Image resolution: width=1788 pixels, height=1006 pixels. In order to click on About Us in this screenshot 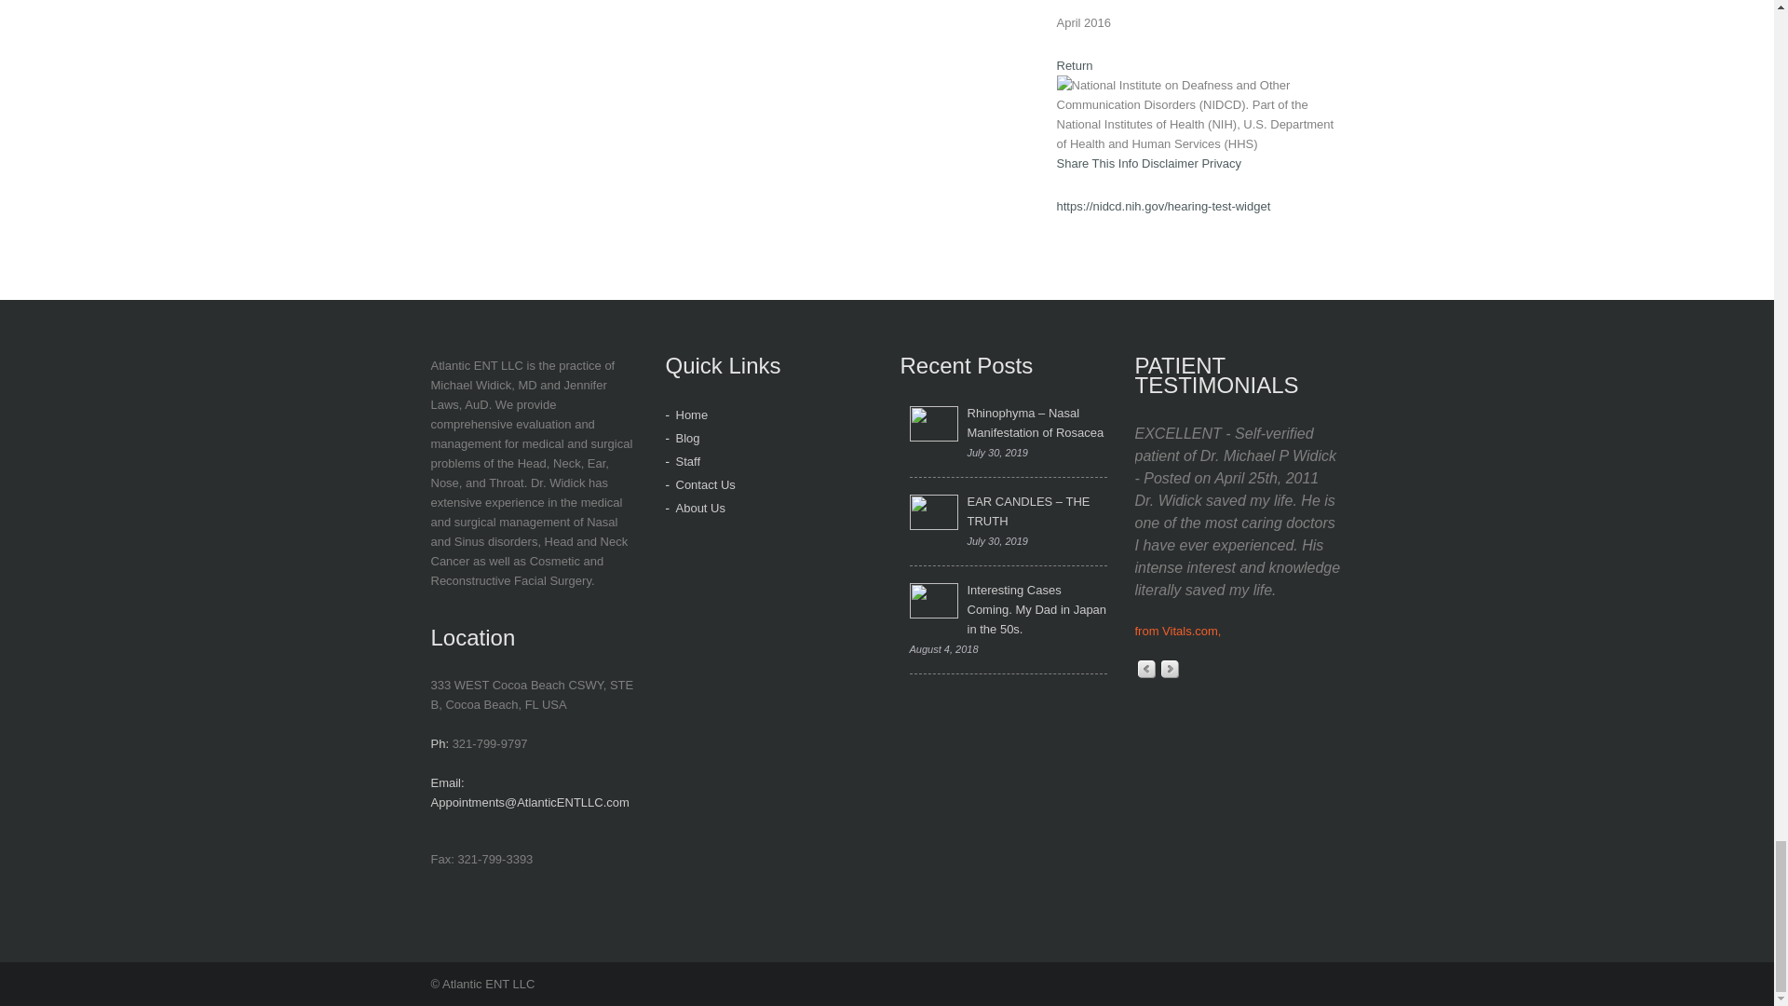, I will do `click(700, 507)`.